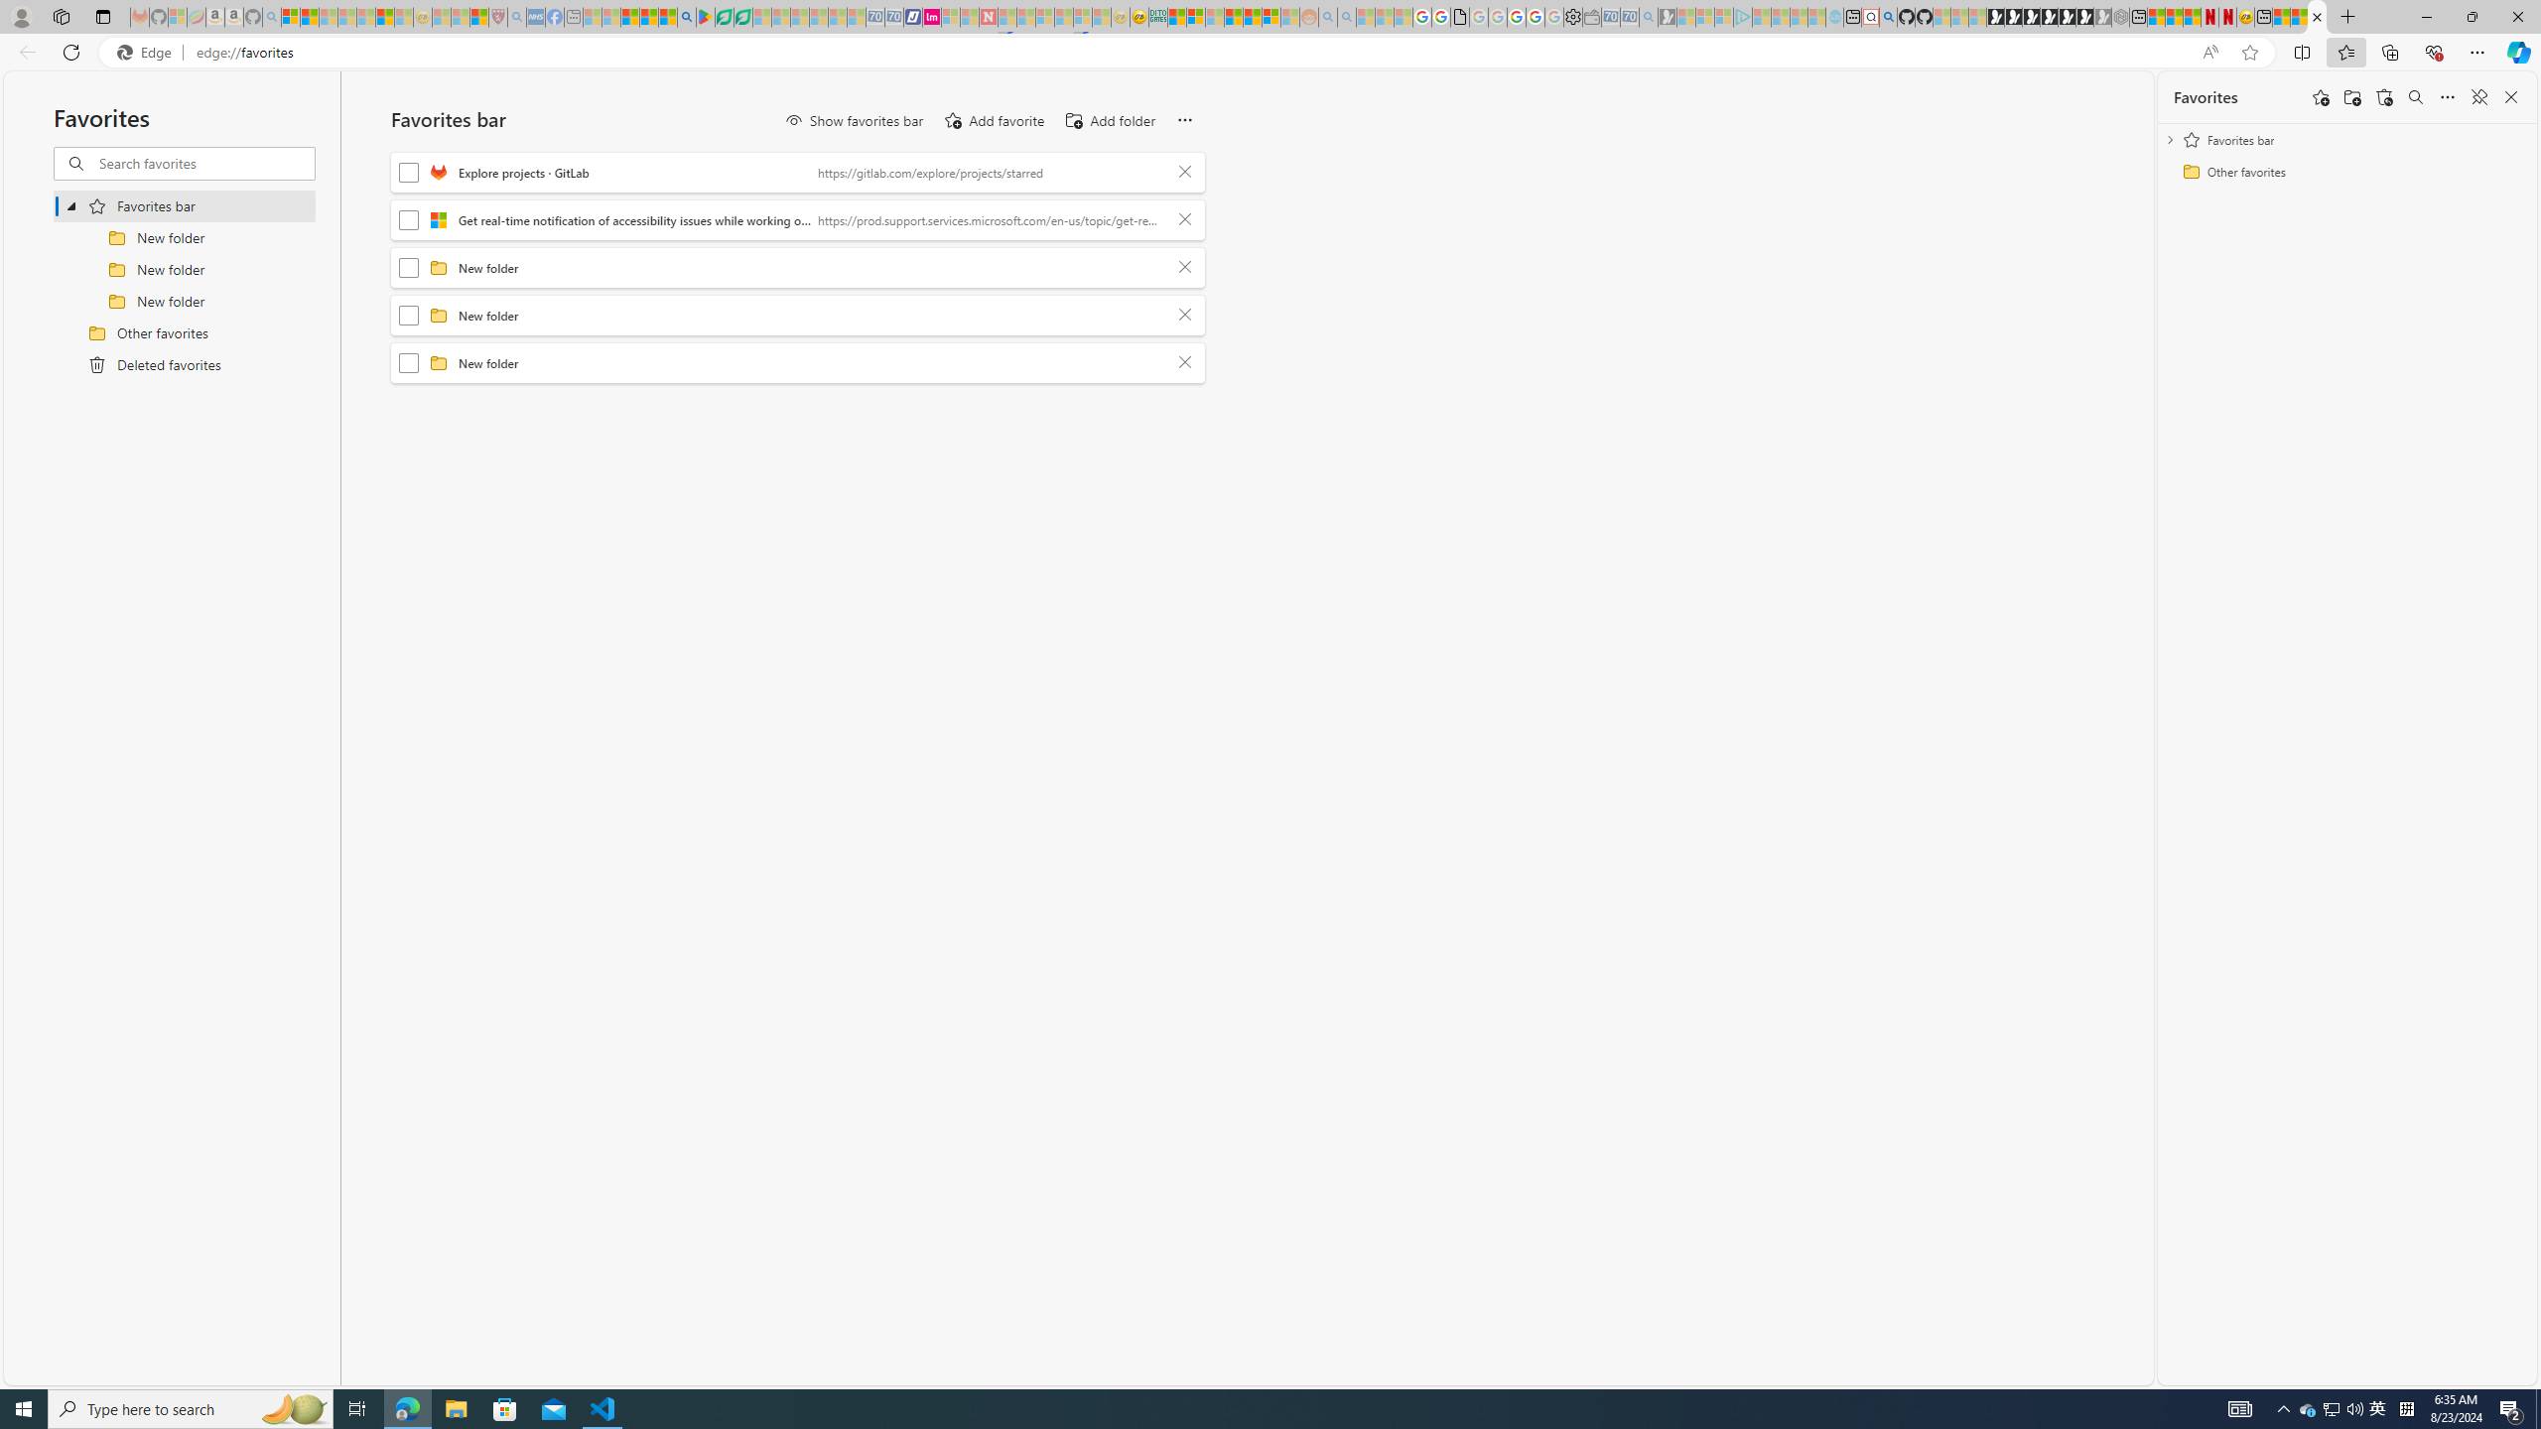  I want to click on Search favorites, so click(204, 163).